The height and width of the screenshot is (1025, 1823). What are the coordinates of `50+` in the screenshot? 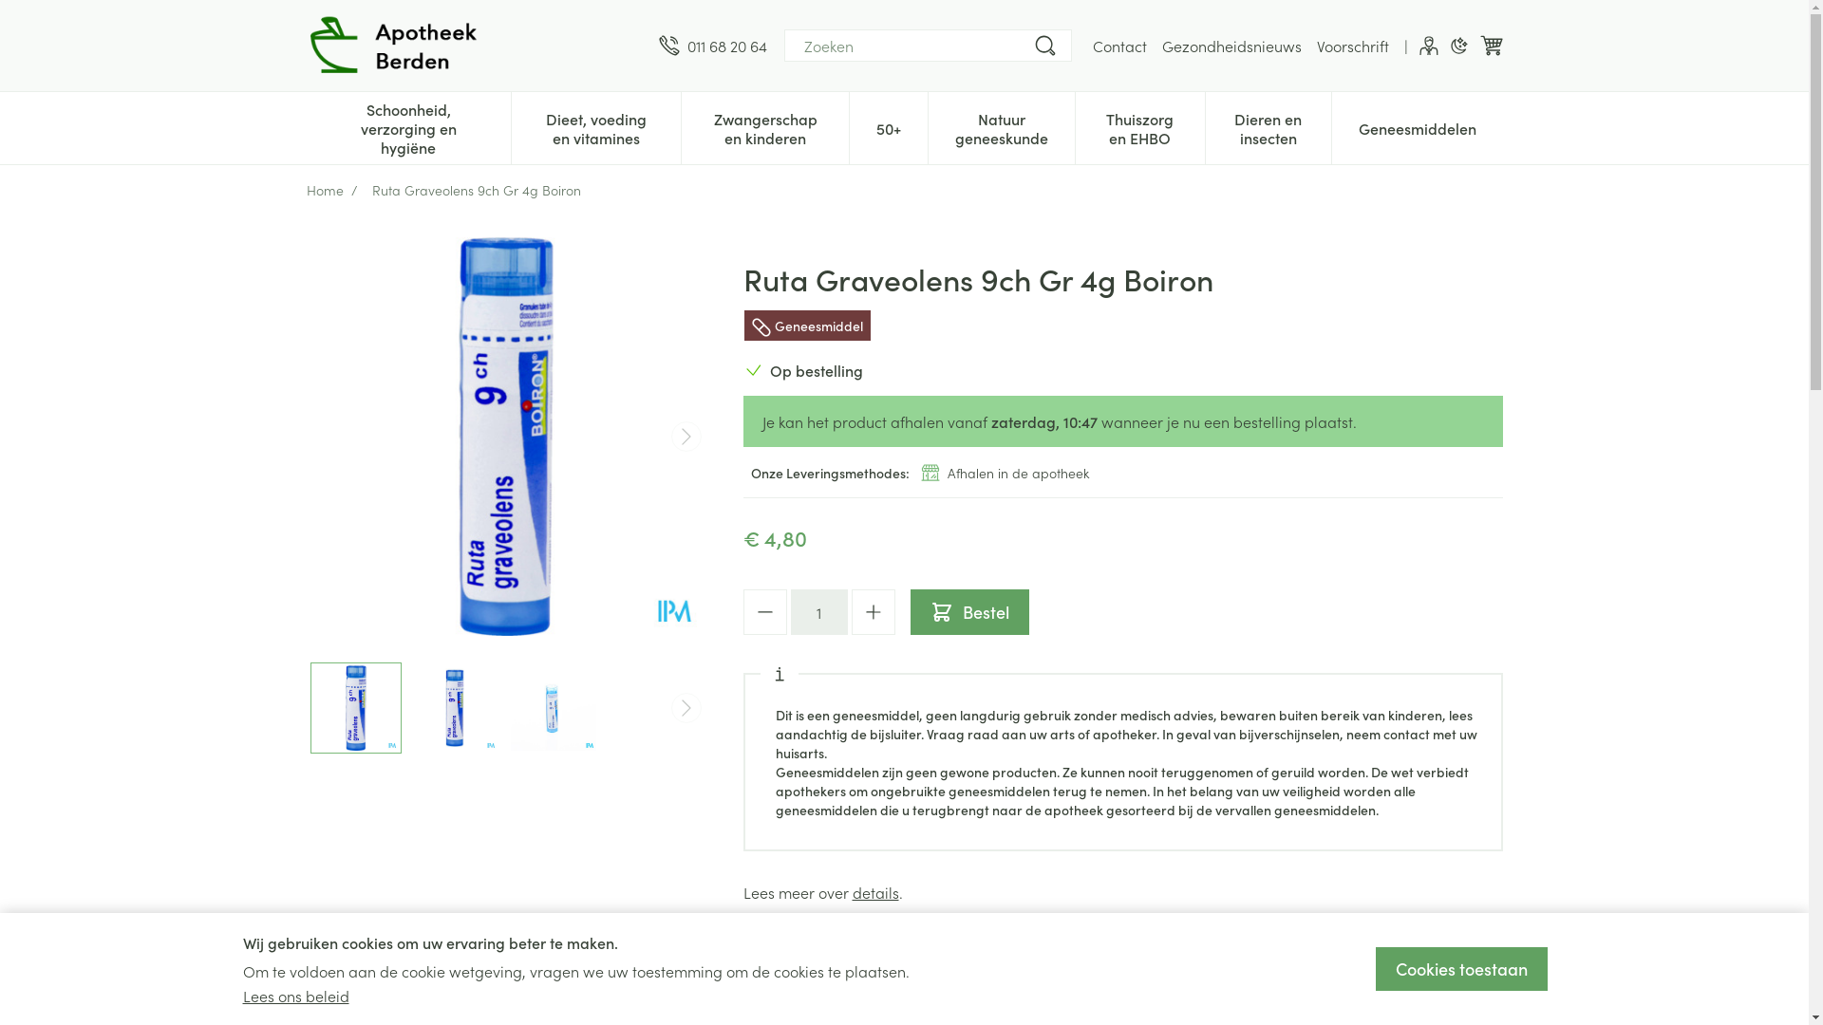 It's located at (889, 126).